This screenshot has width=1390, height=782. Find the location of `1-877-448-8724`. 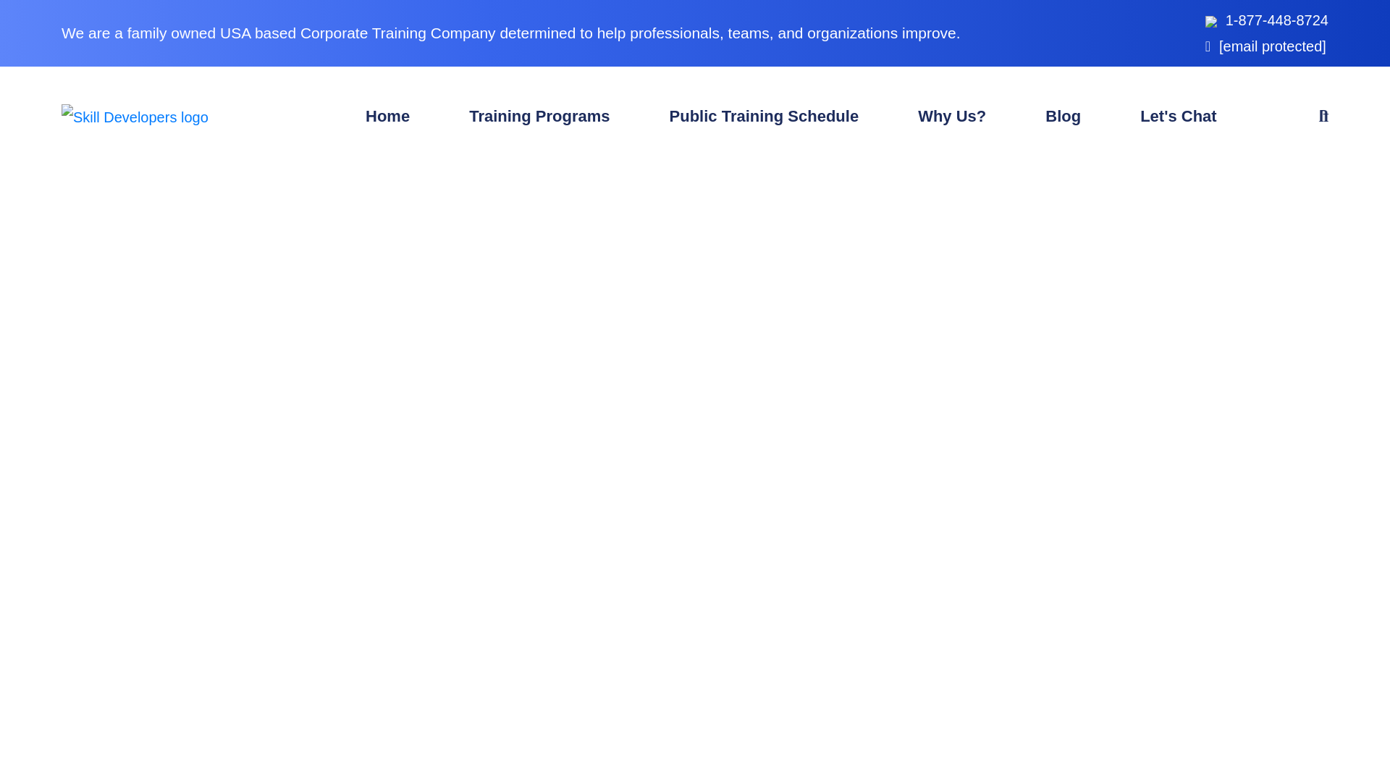

1-877-448-8724 is located at coordinates (1277, 20).